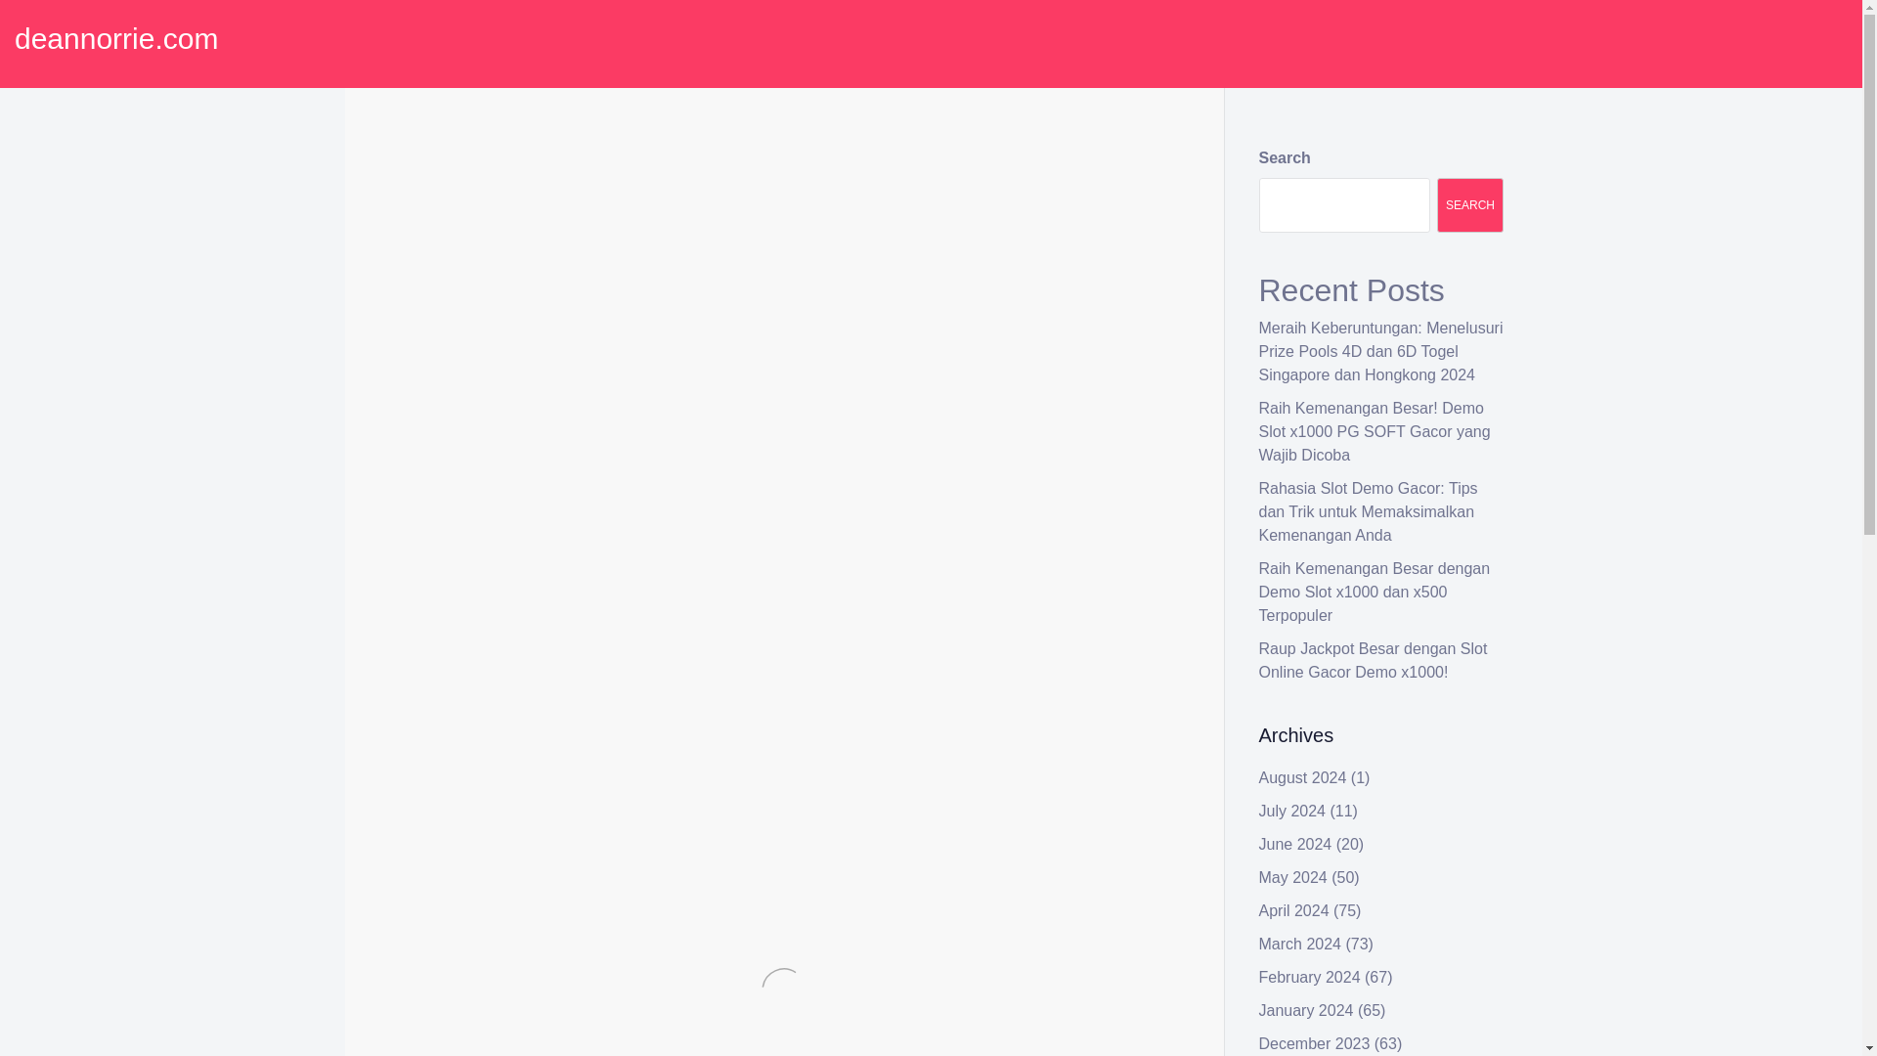 Image resolution: width=1877 pixels, height=1056 pixels. What do you see at coordinates (1306, 1010) in the screenshot?
I see `January 2024` at bounding box center [1306, 1010].